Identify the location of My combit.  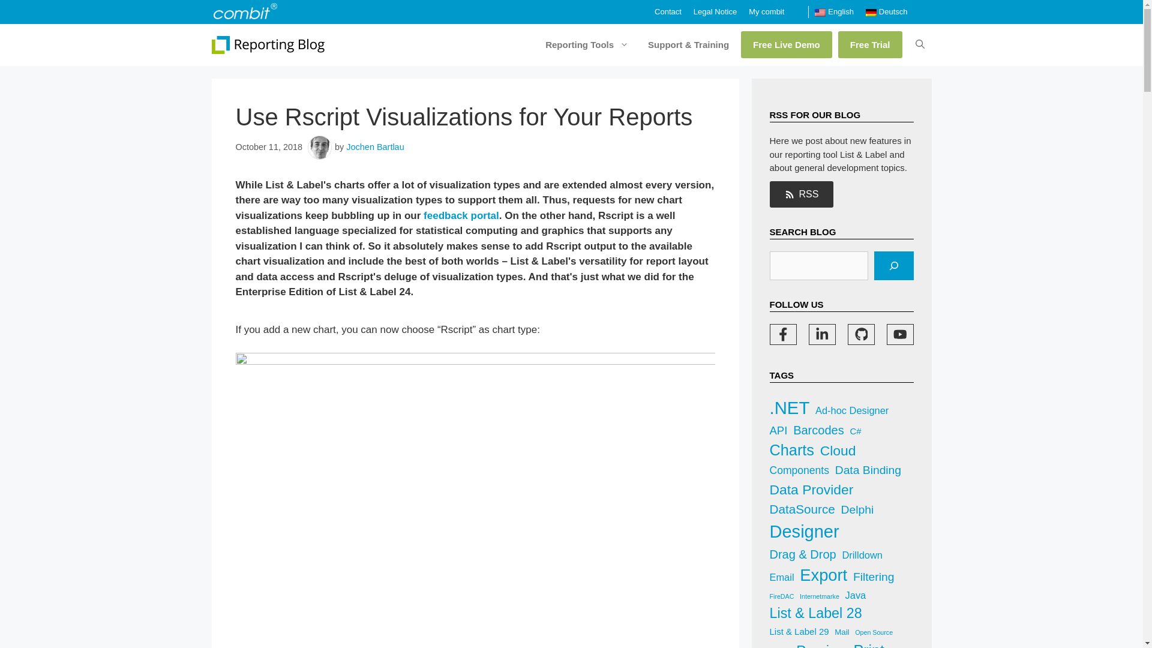
(767, 11).